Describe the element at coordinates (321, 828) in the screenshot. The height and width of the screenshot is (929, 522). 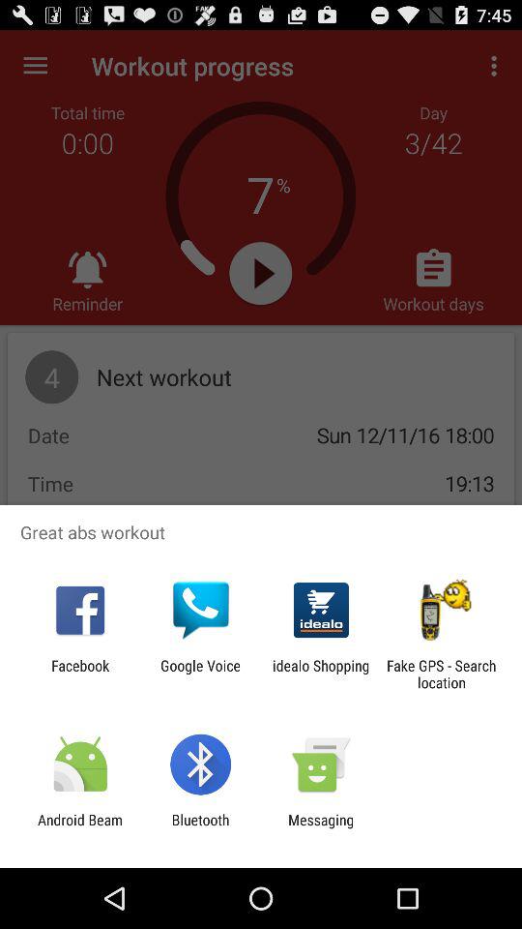
I see `flip to the messaging icon` at that location.